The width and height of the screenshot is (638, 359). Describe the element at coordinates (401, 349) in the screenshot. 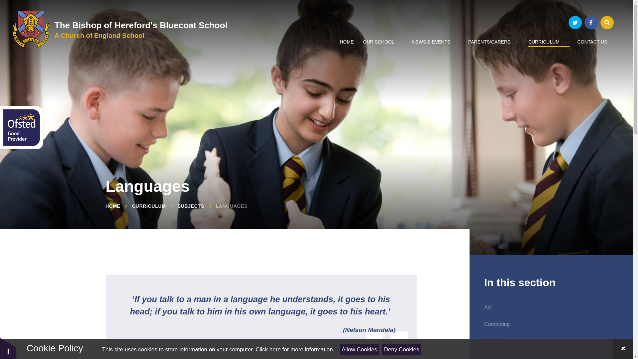

I see `Deny Cookies` at that location.